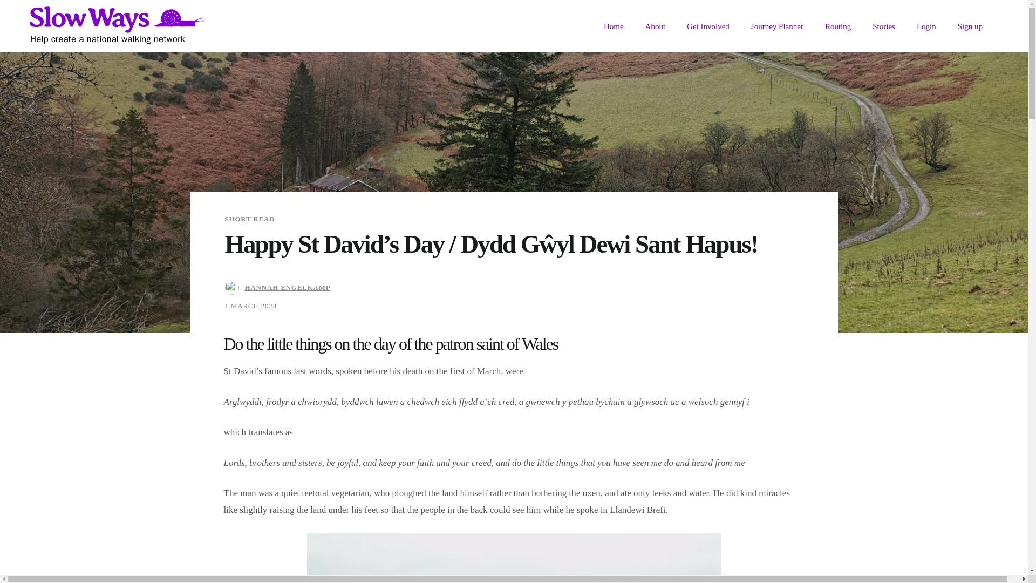 The width and height of the screenshot is (1036, 583). What do you see at coordinates (117, 26) in the screenshot?
I see `Help create a national walking network` at bounding box center [117, 26].